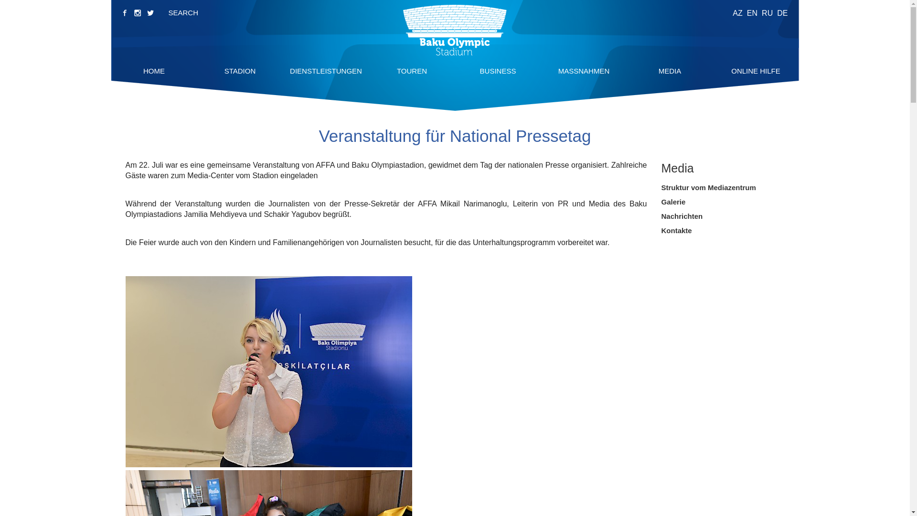 The width and height of the screenshot is (917, 516). I want to click on BUSINESS, so click(498, 71).